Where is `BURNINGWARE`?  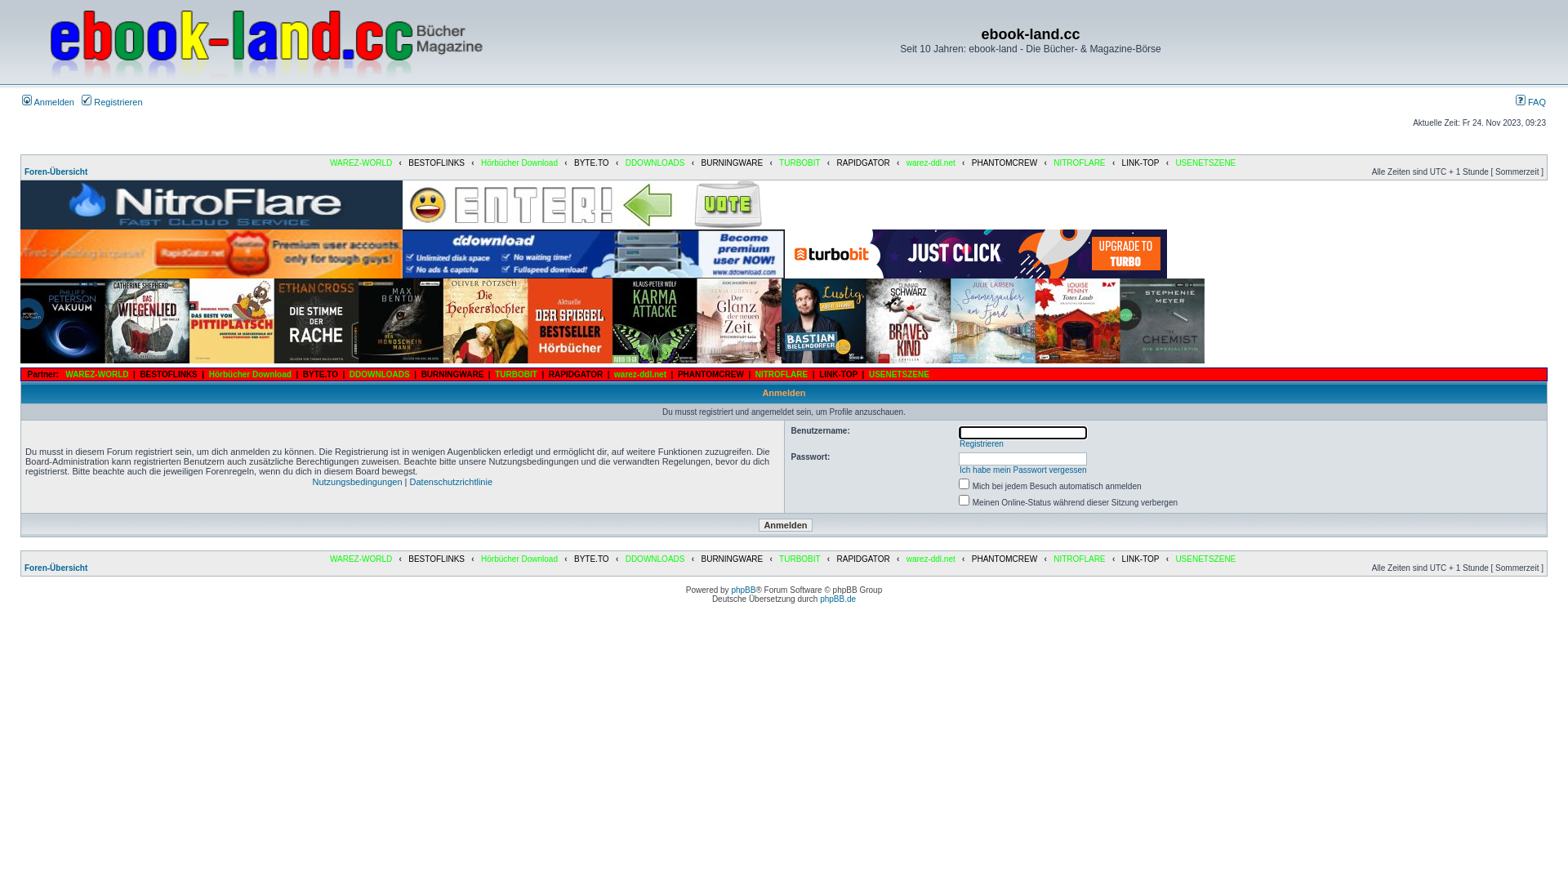 BURNINGWARE is located at coordinates (452, 374).